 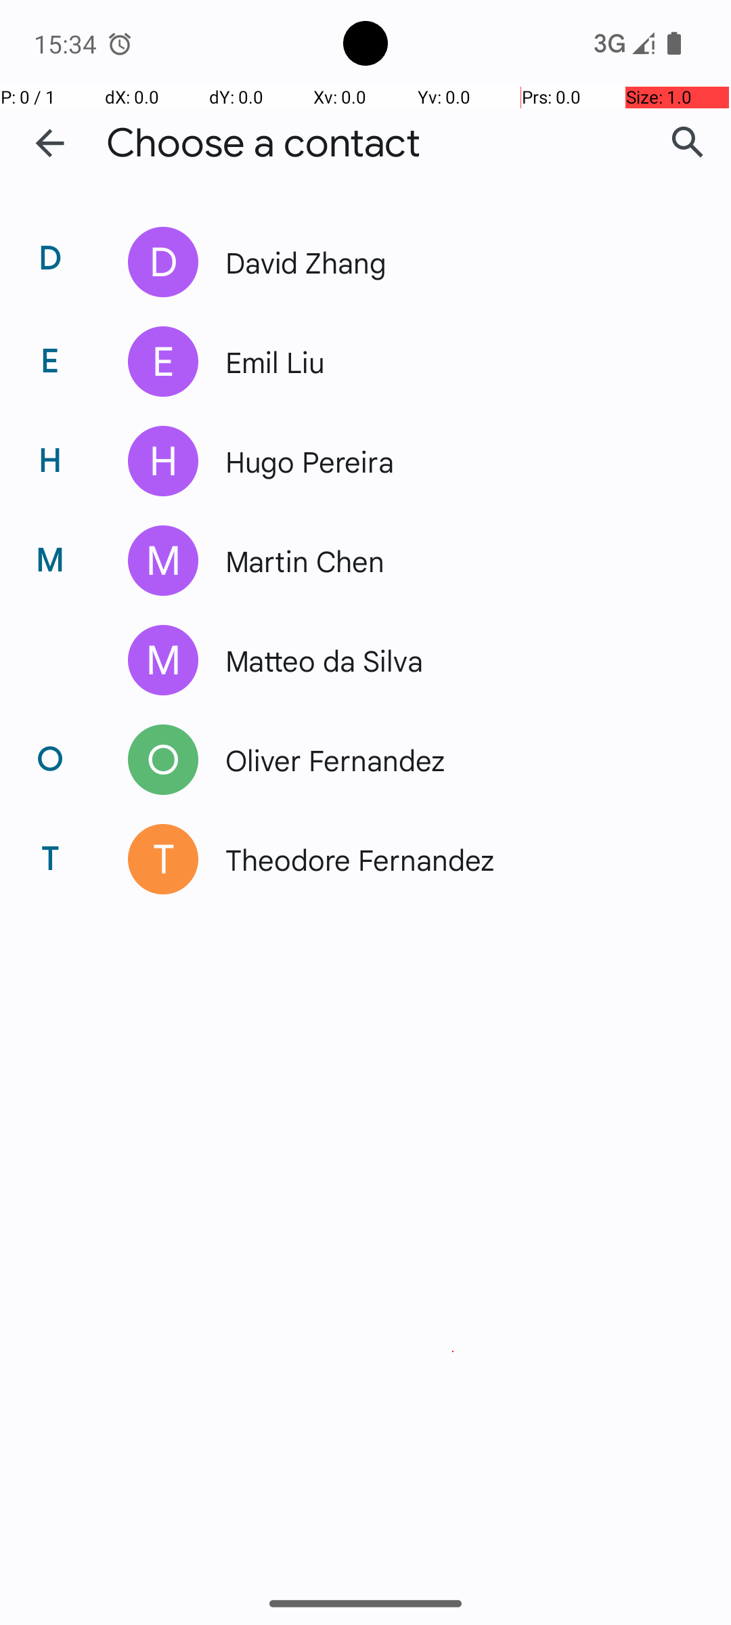 I want to click on Emil Liu, so click(x=449, y=362).